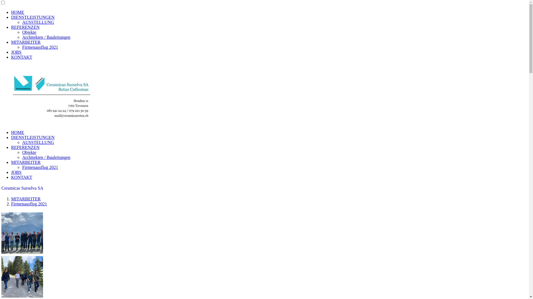 Image resolution: width=533 pixels, height=299 pixels. I want to click on REFERENZEN, so click(25, 147).